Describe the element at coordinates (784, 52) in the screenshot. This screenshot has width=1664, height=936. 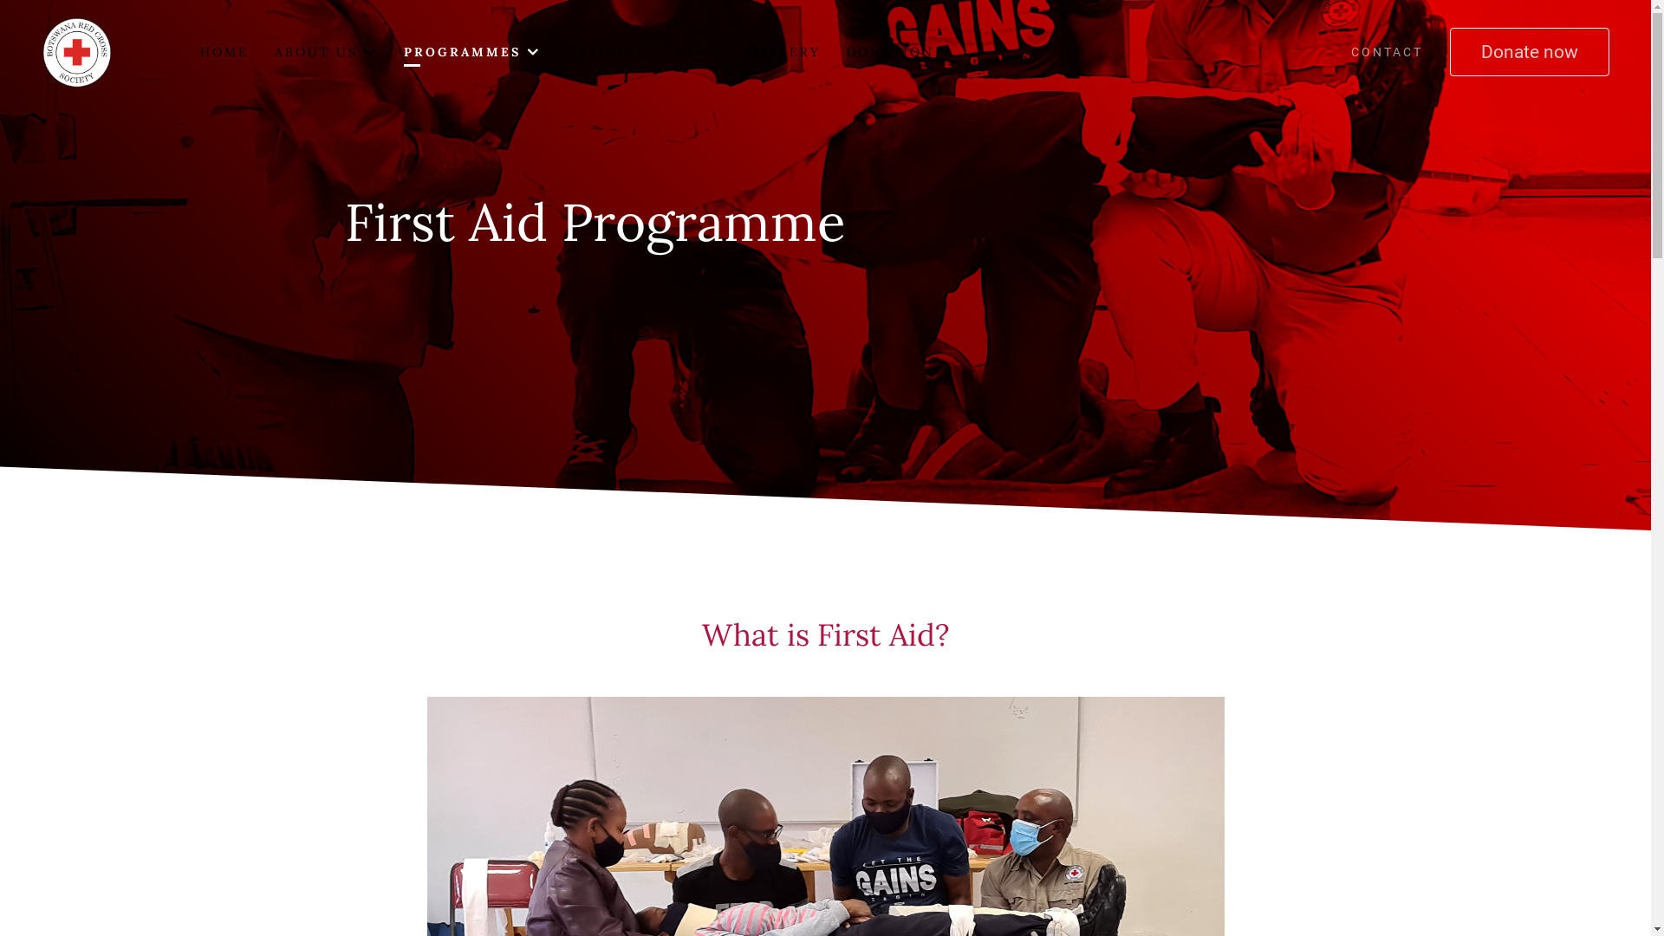
I see `GALLERY` at that location.